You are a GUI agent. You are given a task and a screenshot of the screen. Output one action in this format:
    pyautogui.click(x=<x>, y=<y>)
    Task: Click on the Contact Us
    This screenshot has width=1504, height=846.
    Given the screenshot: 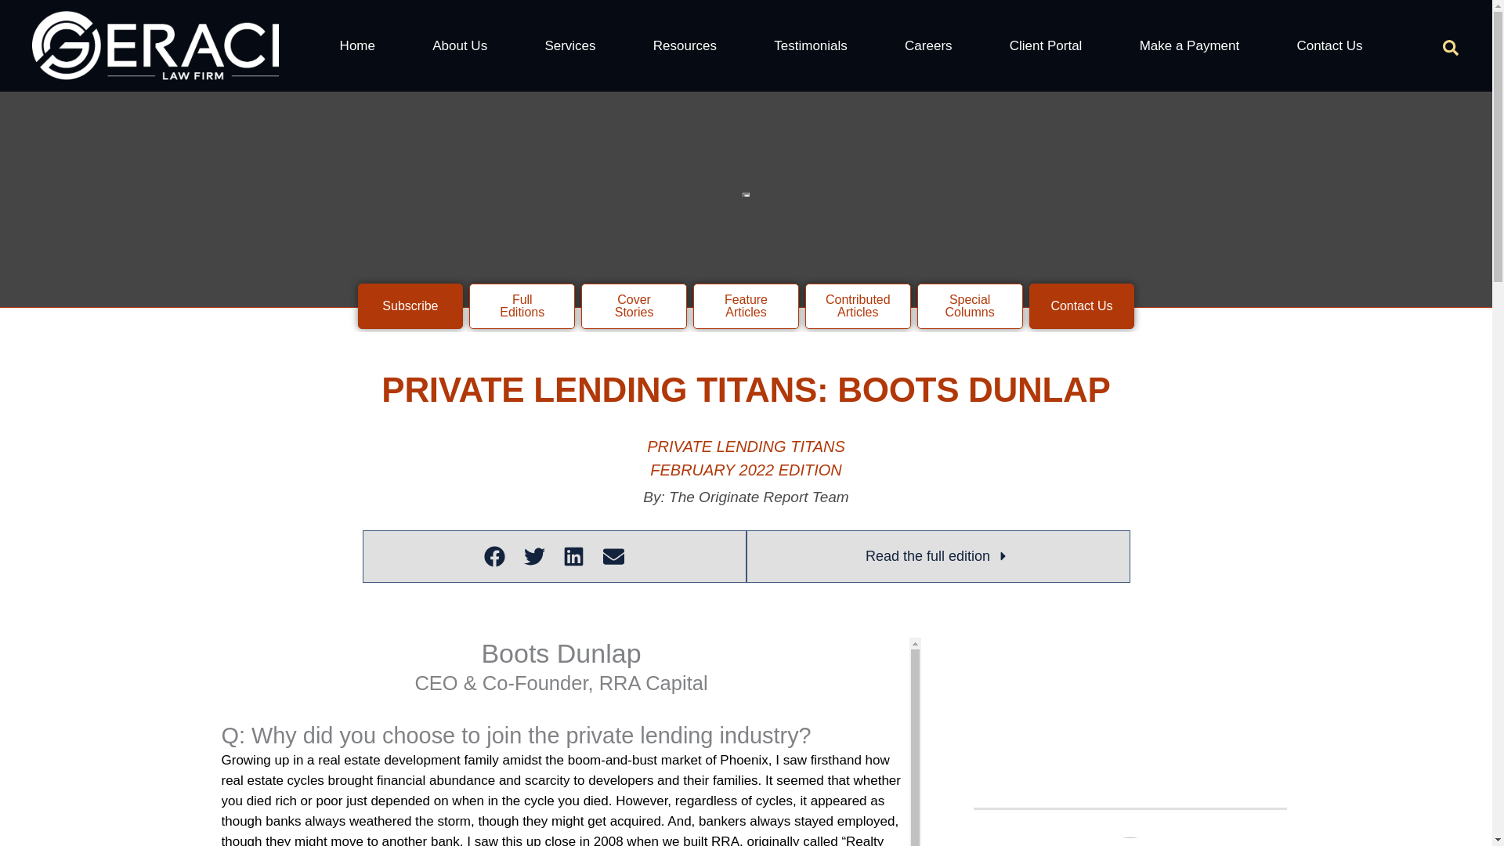 What is the action you would take?
    pyautogui.click(x=1329, y=45)
    